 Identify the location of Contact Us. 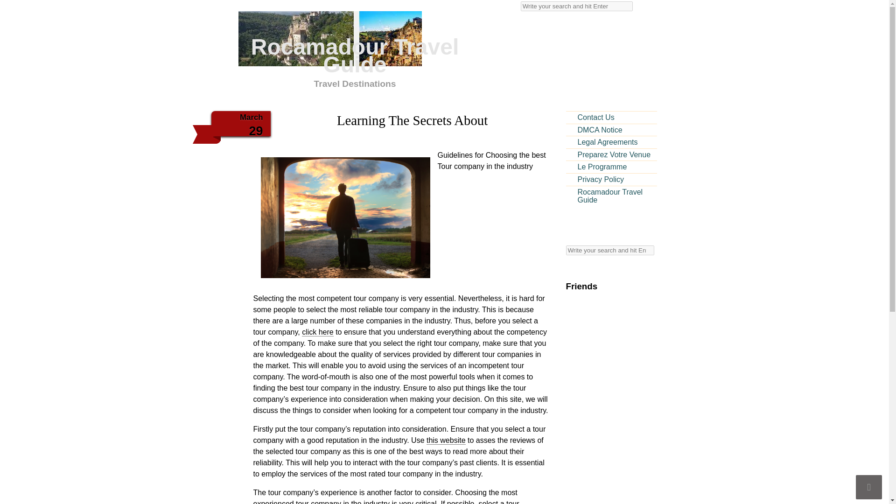
(355, 50).